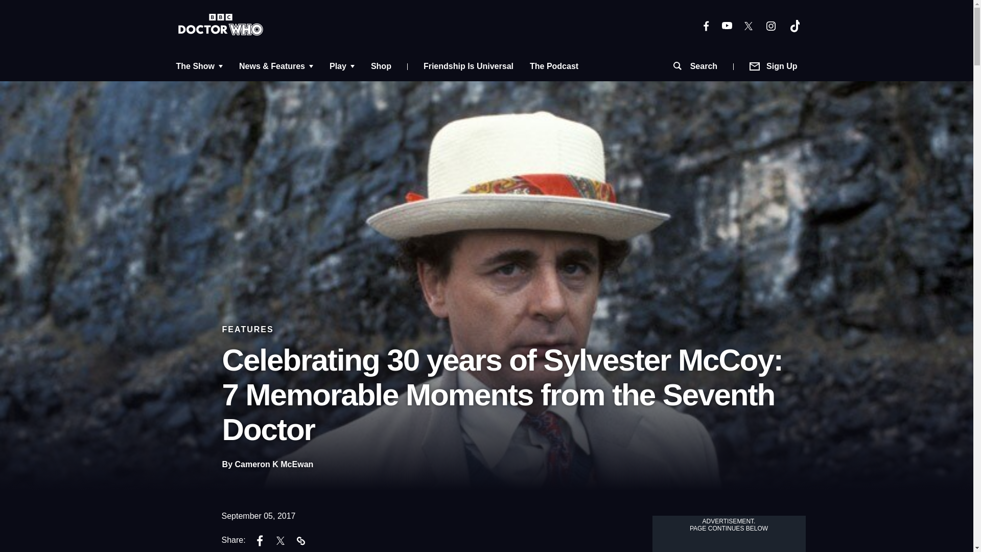 The height and width of the screenshot is (552, 981). I want to click on Twitter, so click(748, 26).